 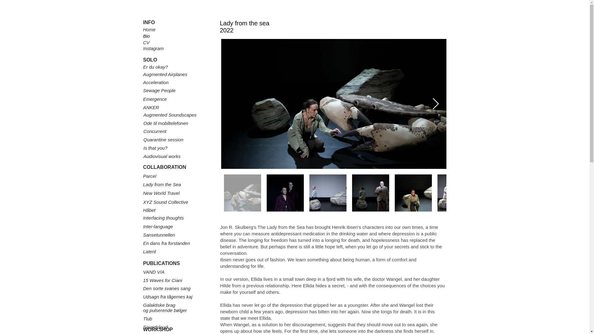 I want to click on Parcel, so click(x=149, y=176).